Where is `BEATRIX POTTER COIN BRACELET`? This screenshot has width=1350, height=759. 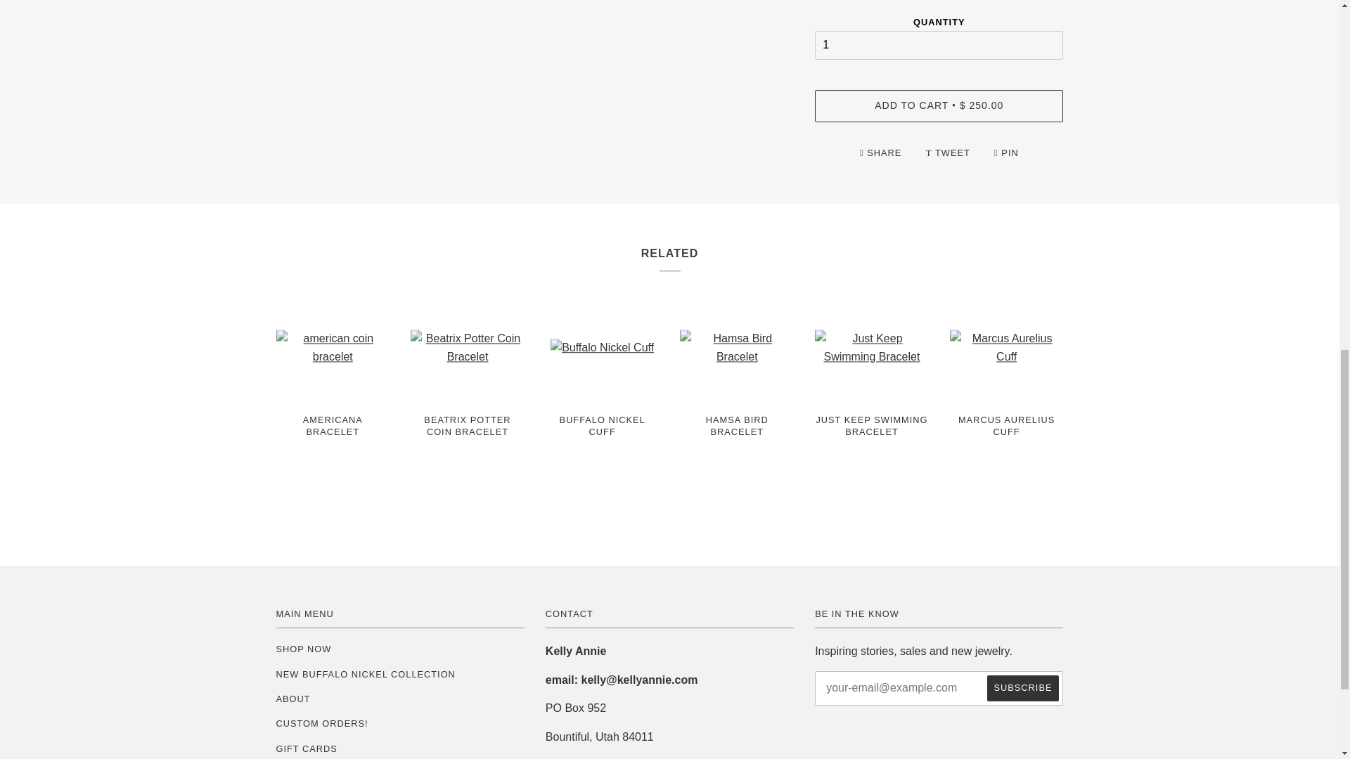
BEATRIX POTTER COIN BRACELET is located at coordinates (467, 439).